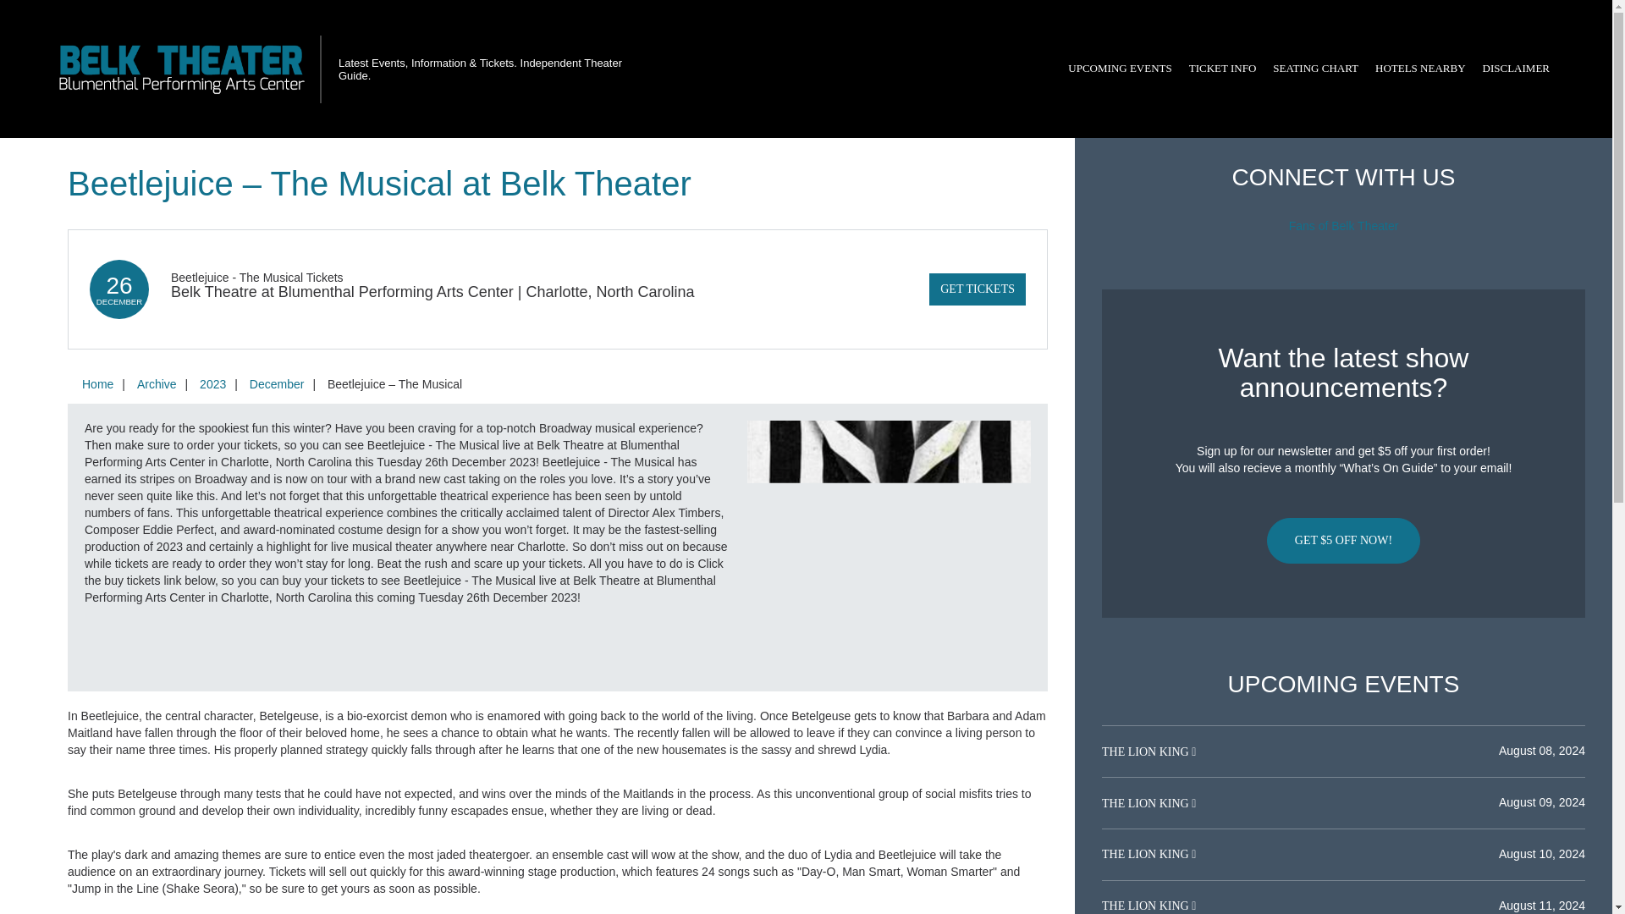 The image size is (1625, 914). What do you see at coordinates (97, 384) in the screenshot?
I see `Home` at bounding box center [97, 384].